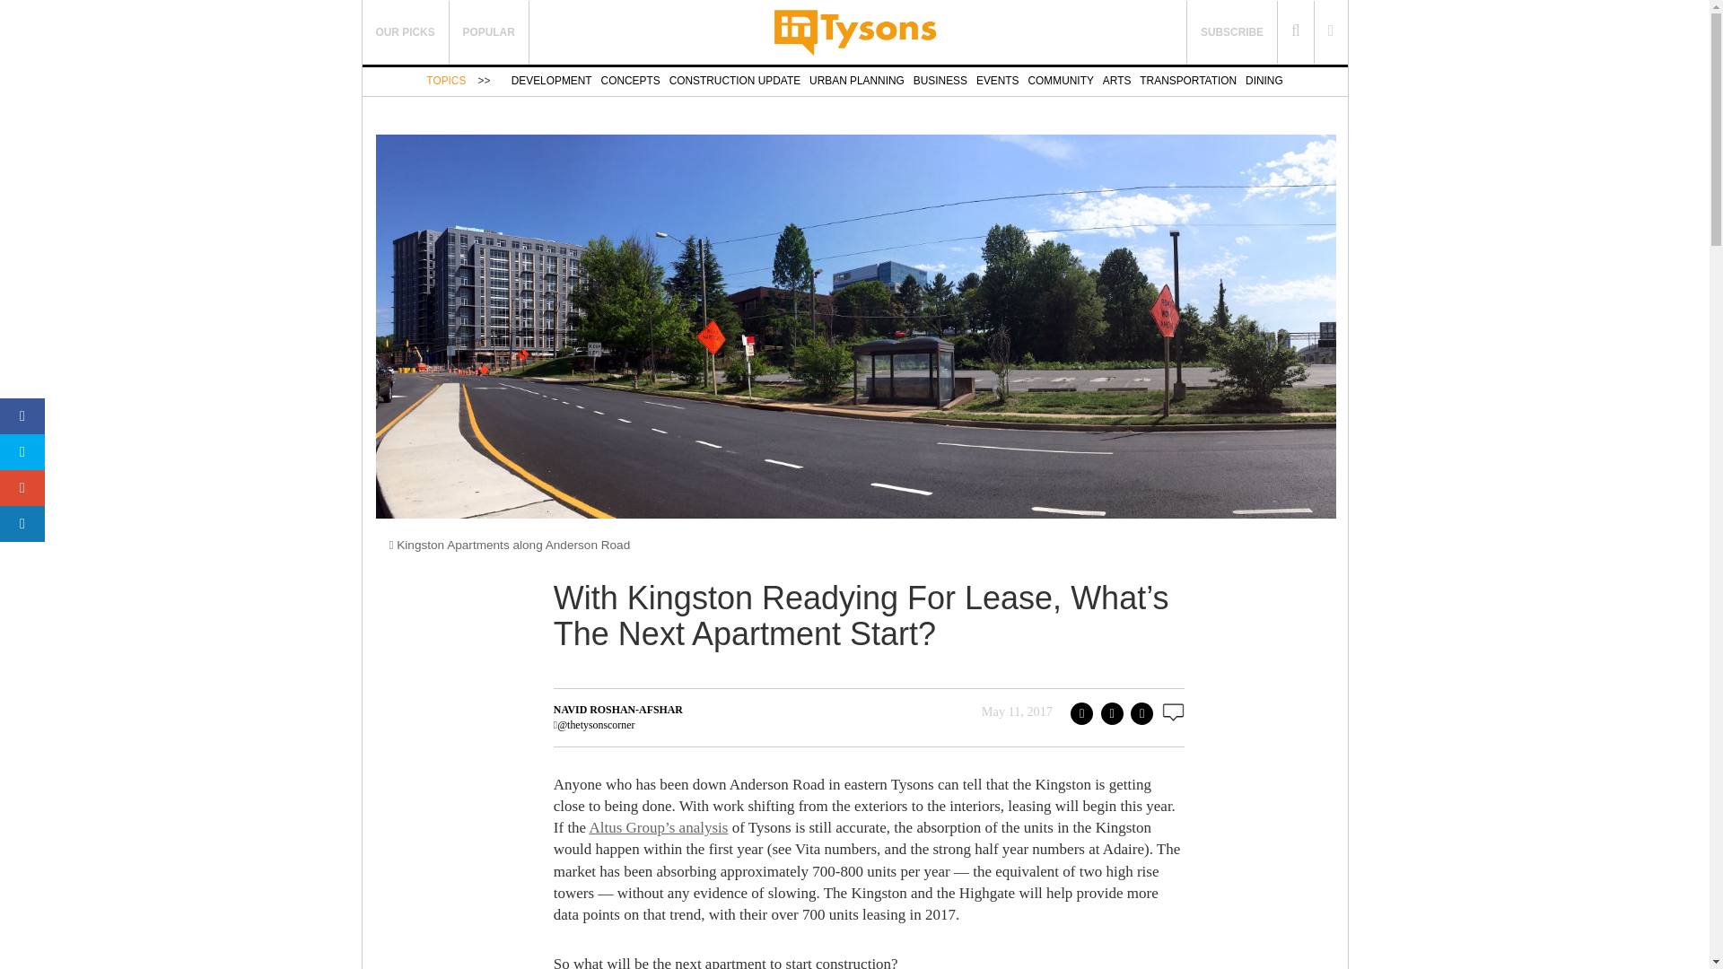  Describe the element at coordinates (1231, 32) in the screenshot. I see `SUBSCRIBE` at that location.